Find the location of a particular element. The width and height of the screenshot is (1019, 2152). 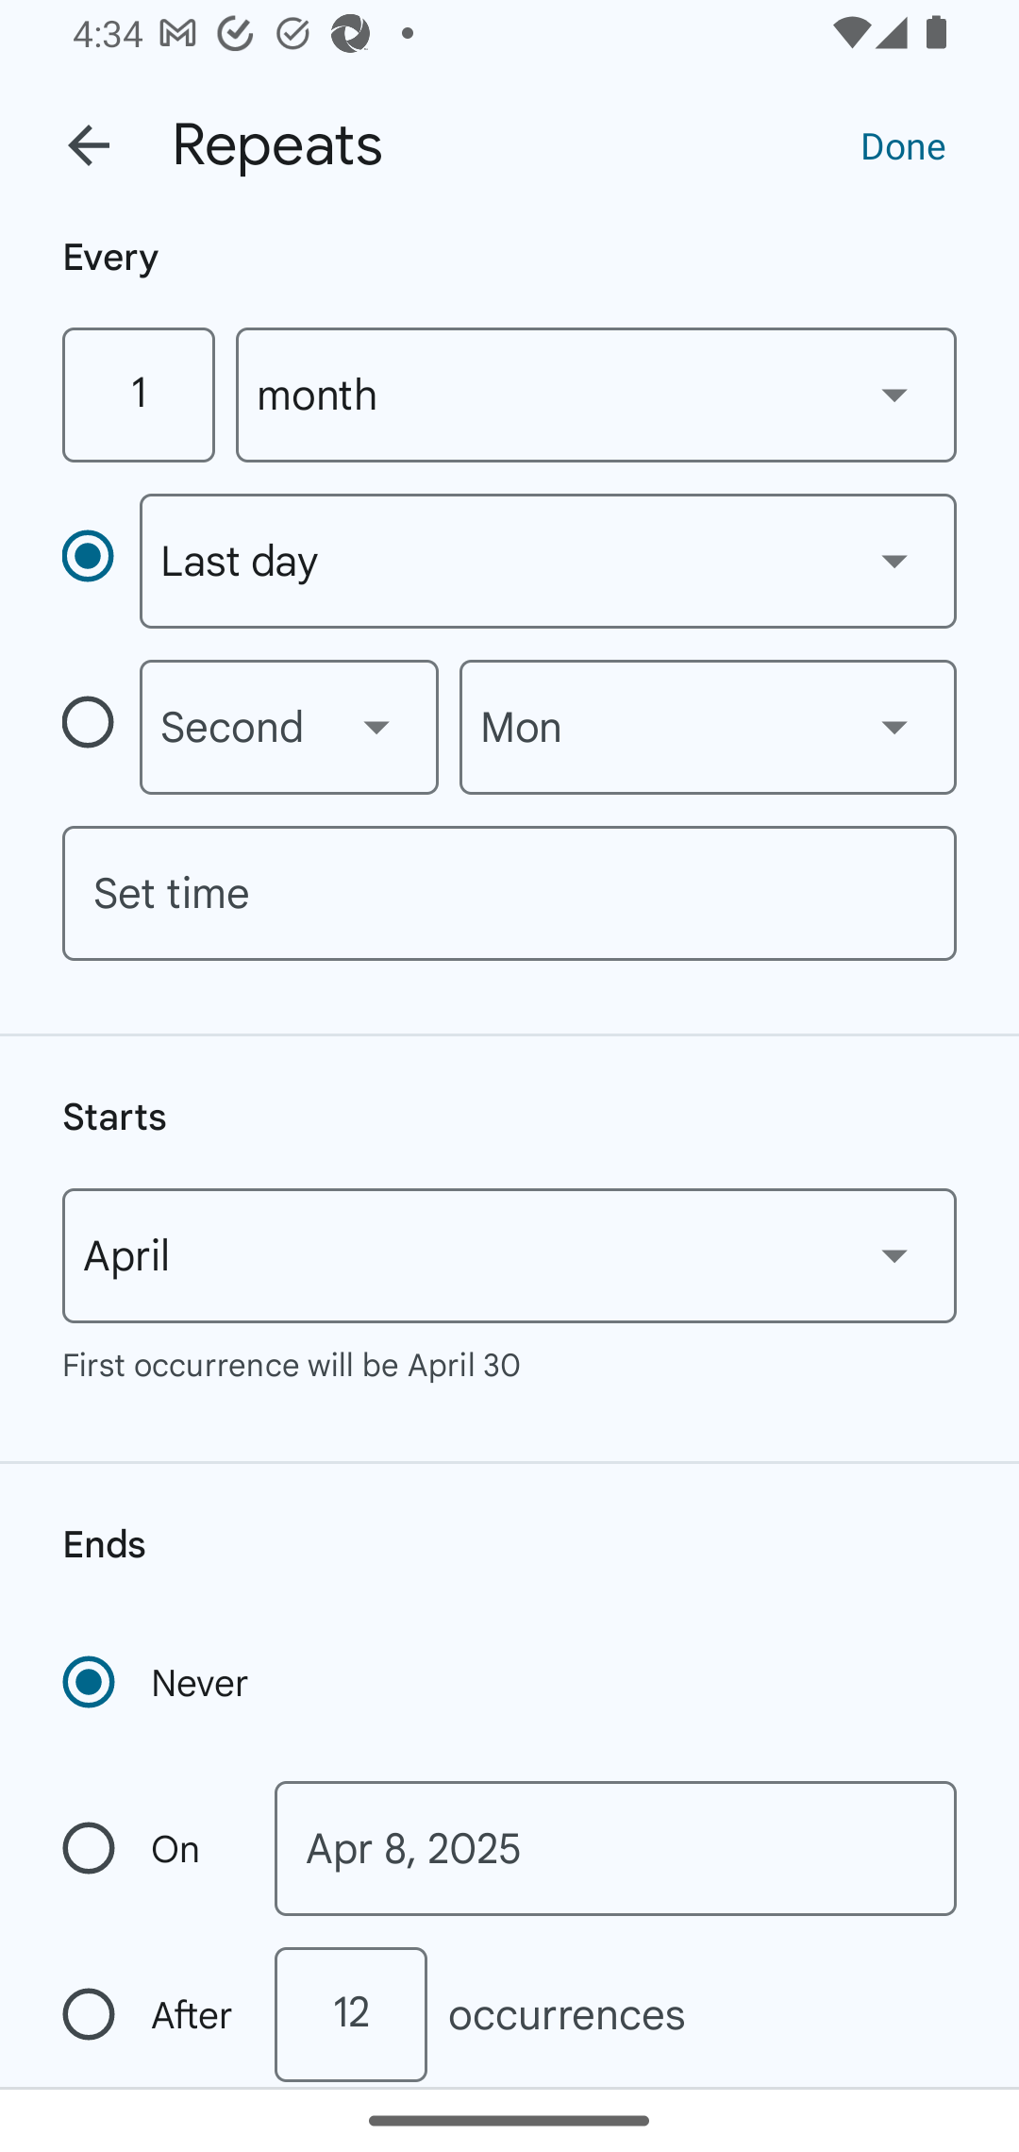

Done is located at coordinates (903, 144).